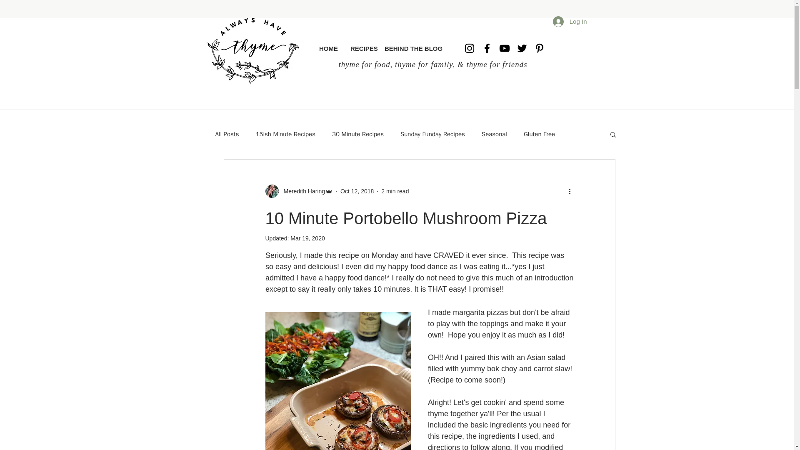 This screenshot has height=450, width=800. Describe the element at coordinates (395, 191) in the screenshot. I see `2 min read` at that location.